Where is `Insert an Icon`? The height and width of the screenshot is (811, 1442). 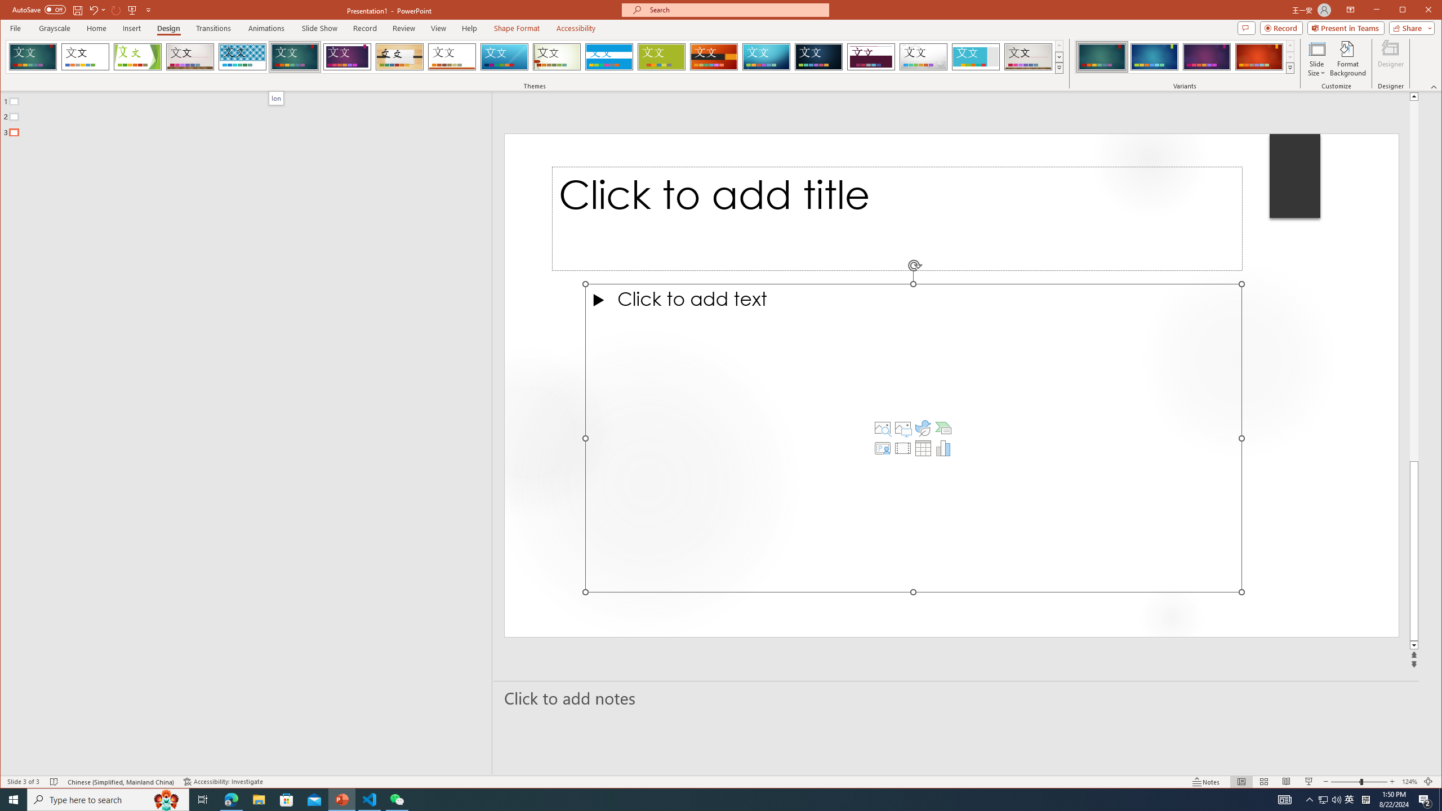 Insert an Icon is located at coordinates (923, 428).